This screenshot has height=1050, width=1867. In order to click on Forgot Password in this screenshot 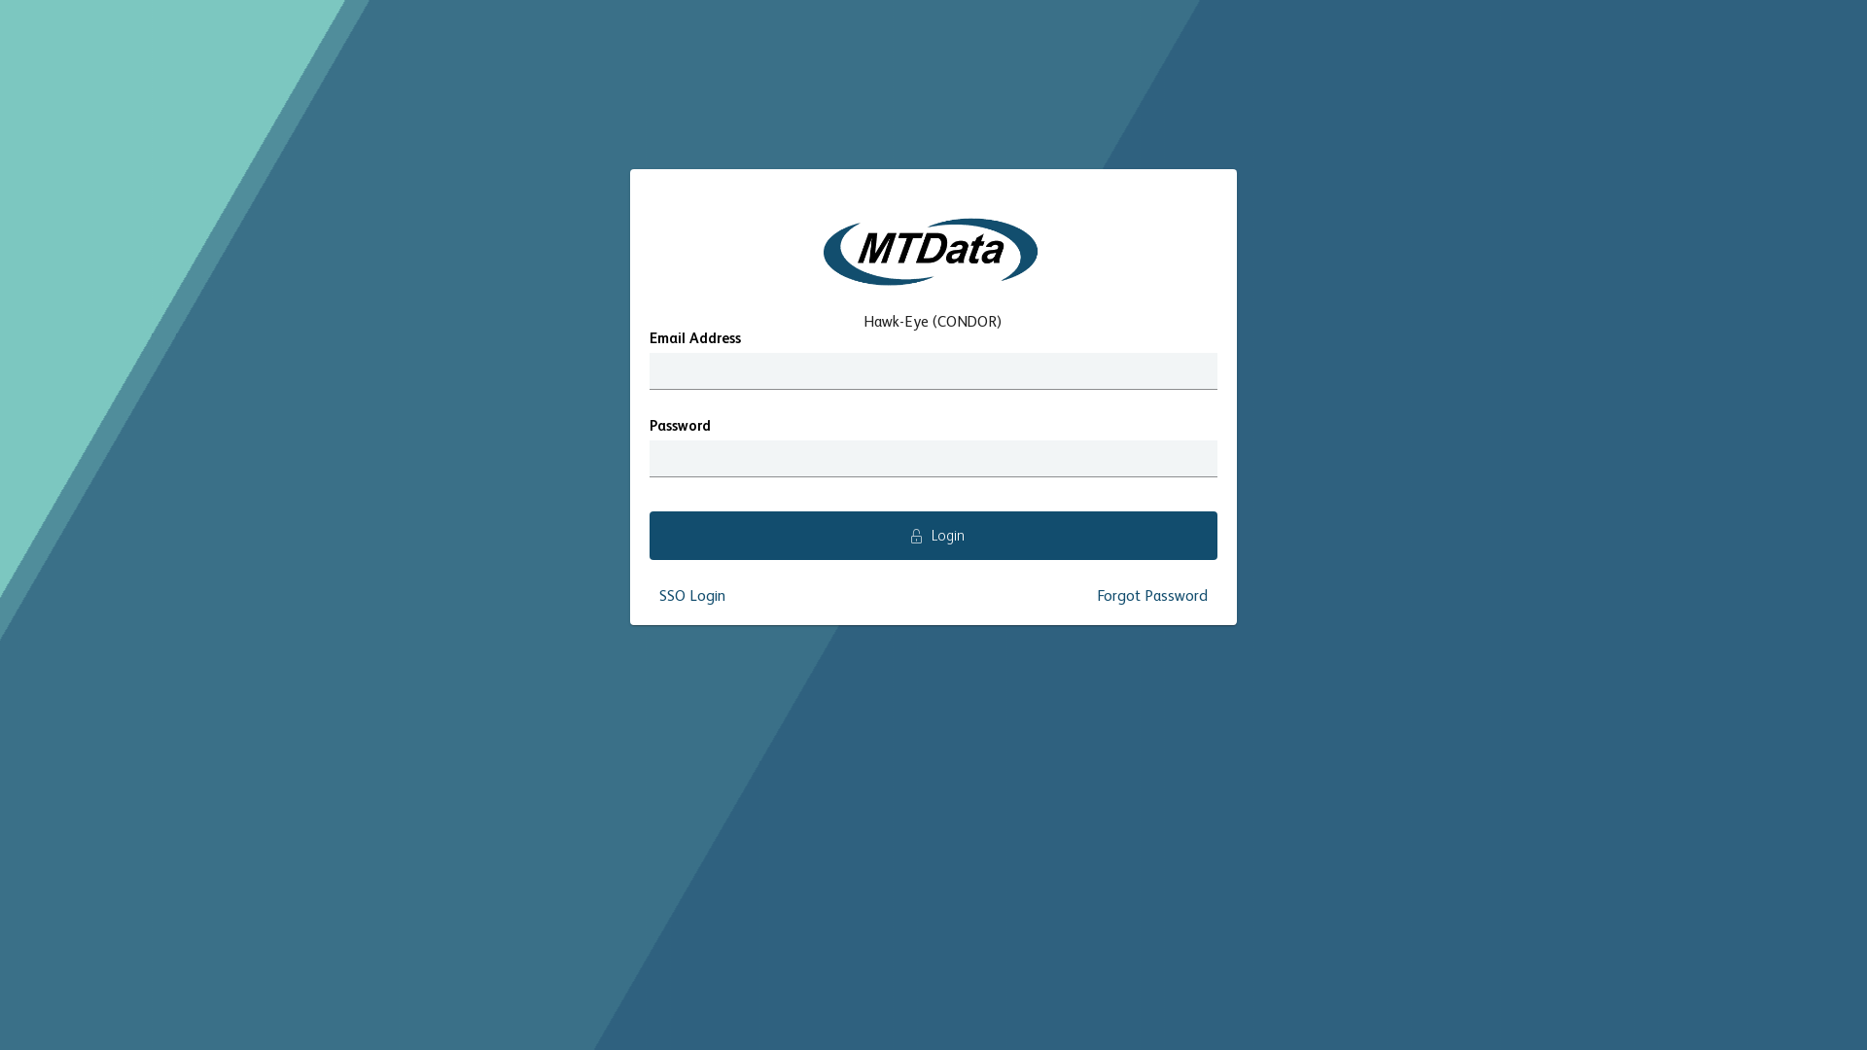, I will do `click(1152, 597)`.